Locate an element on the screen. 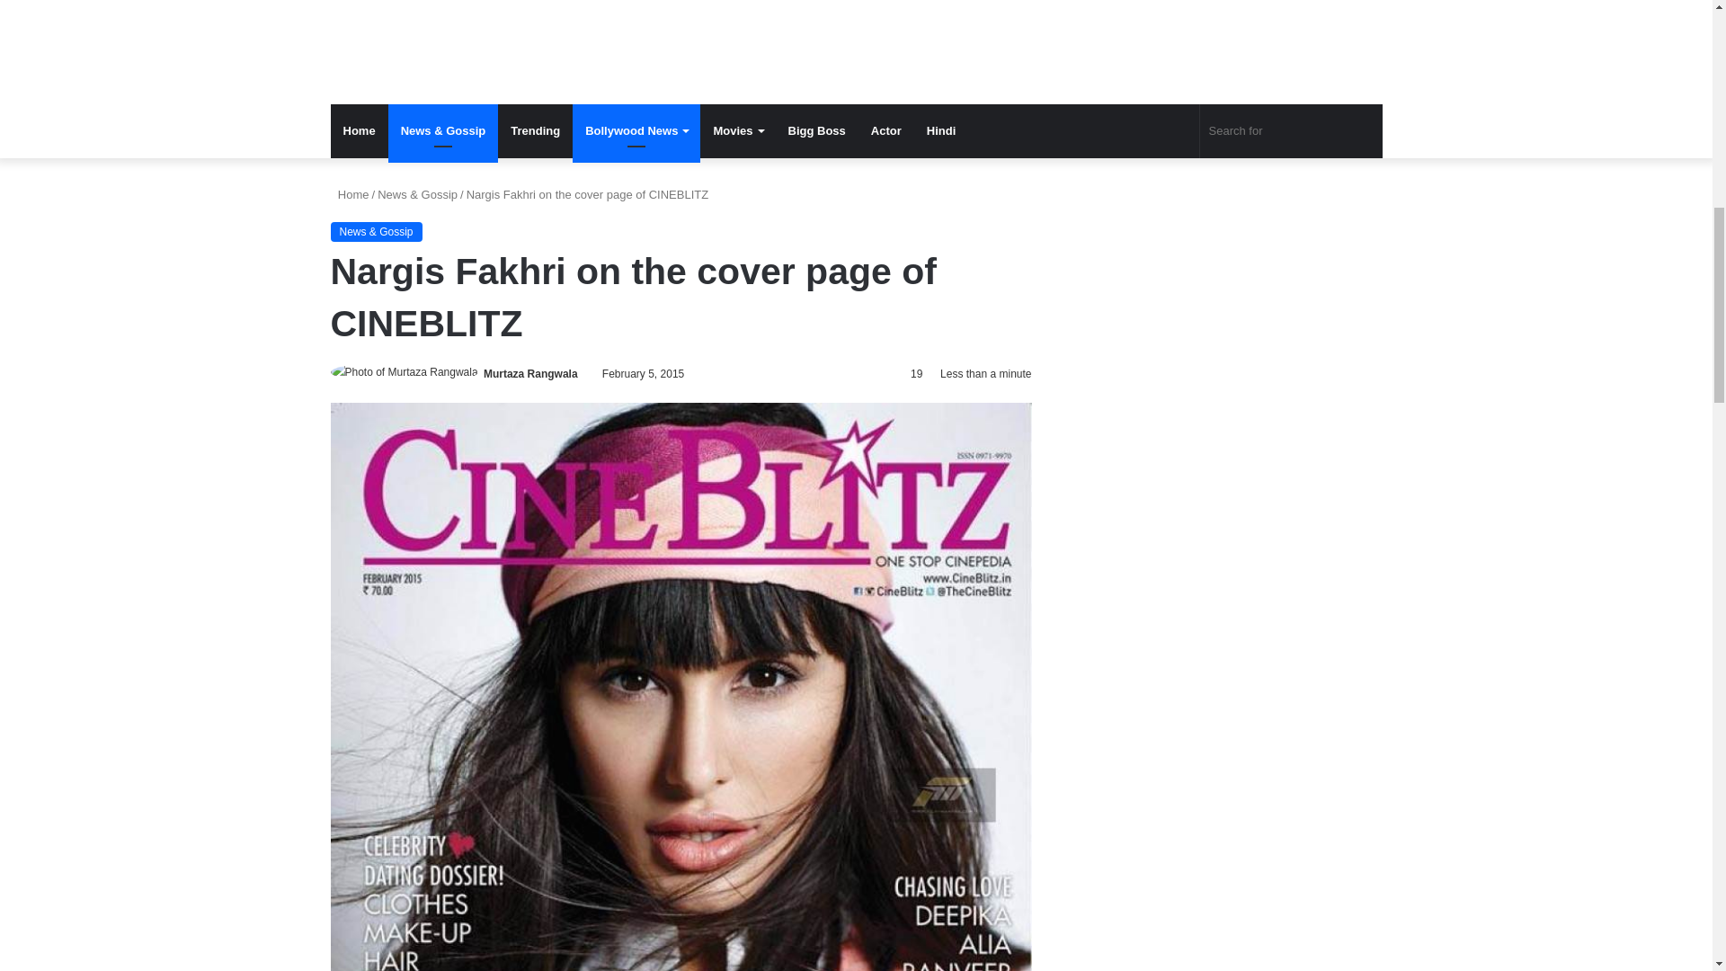 This screenshot has width=1726, height=971. Movies is located at coordinates (737, 131).